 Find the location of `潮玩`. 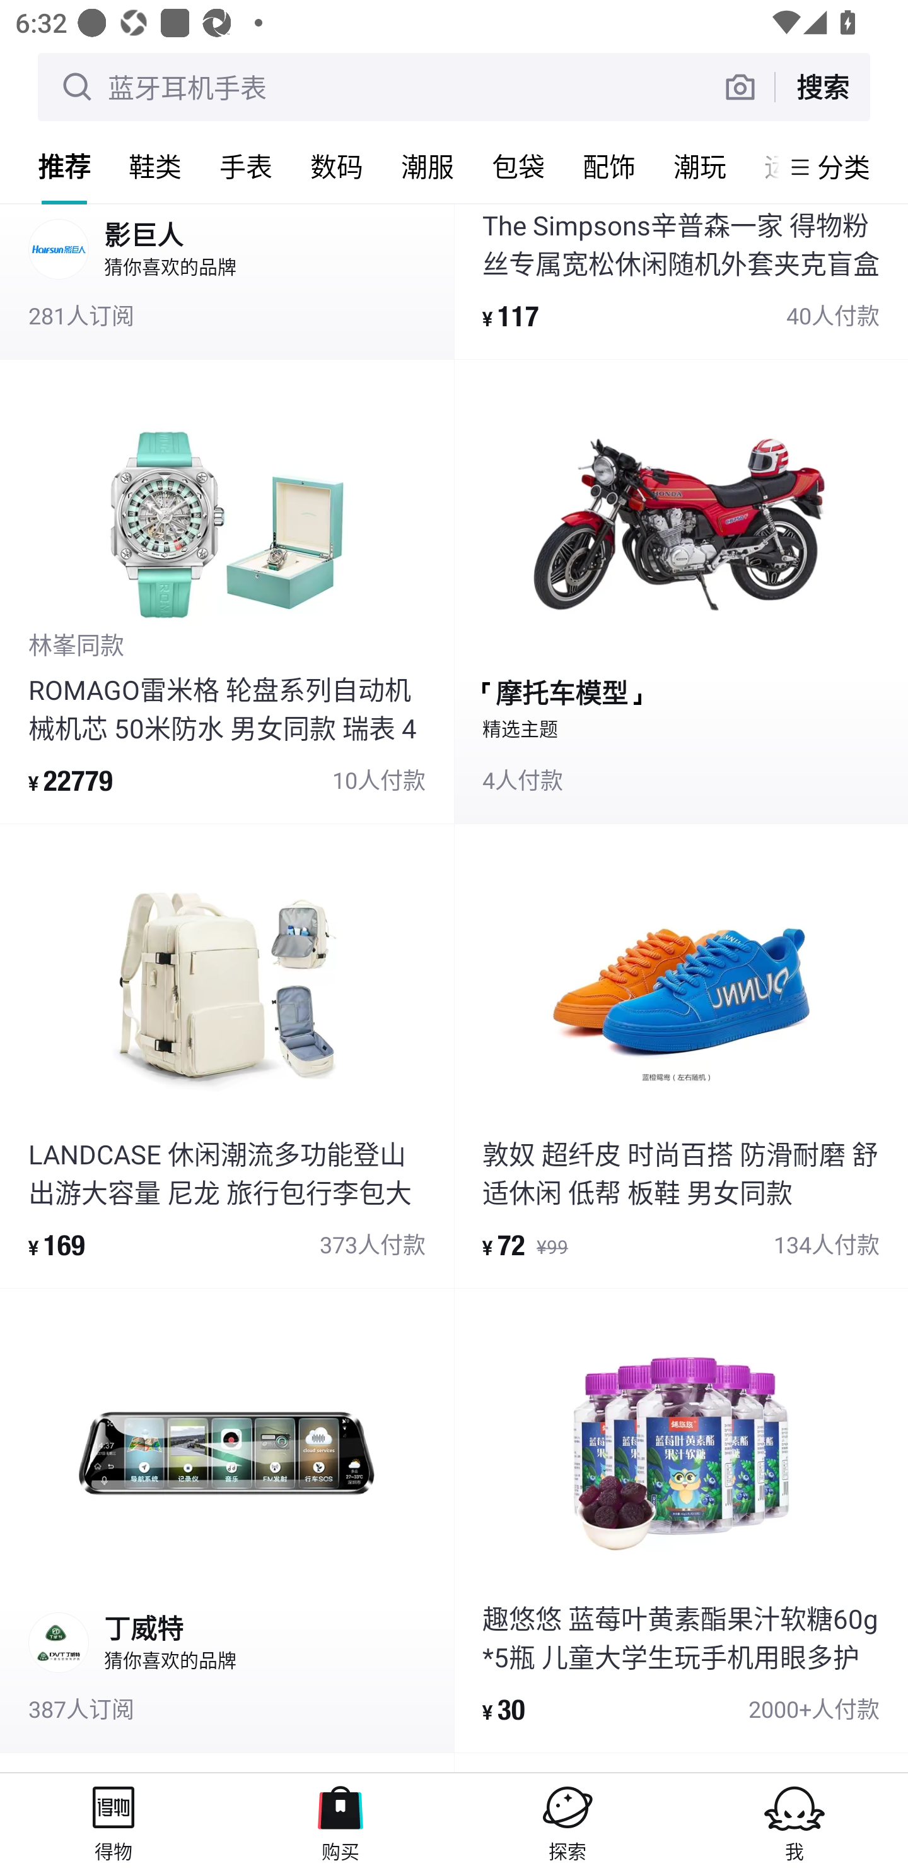

潮玩 is located at coordinates (700, 166).